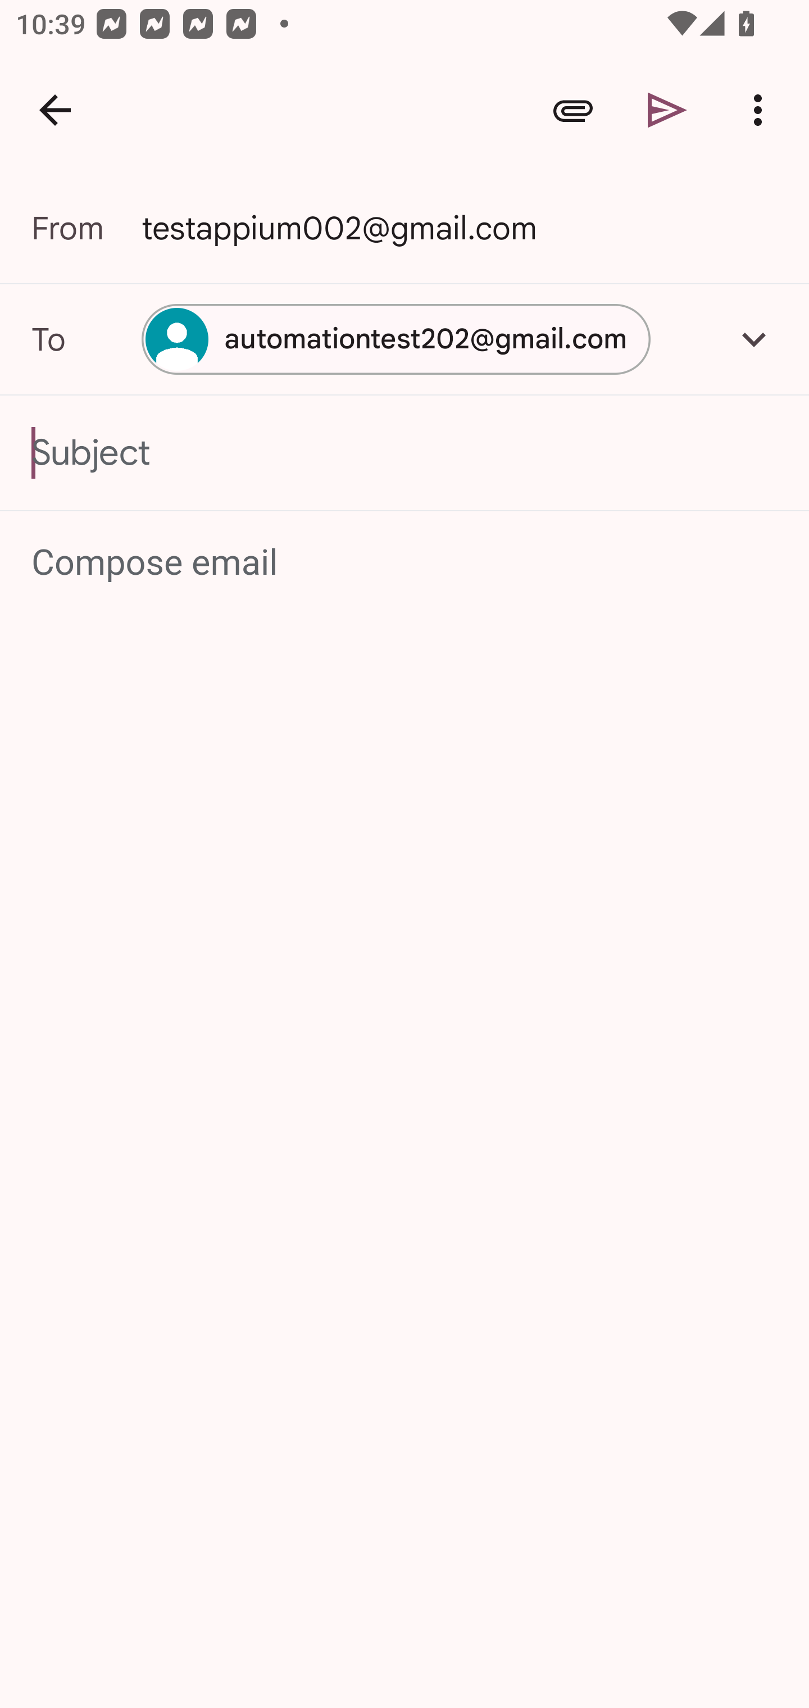 This screenshot has height=1708, width=809. Describe the element at coordinates (762, 110) in the screenshot. I see `More options` at that location.